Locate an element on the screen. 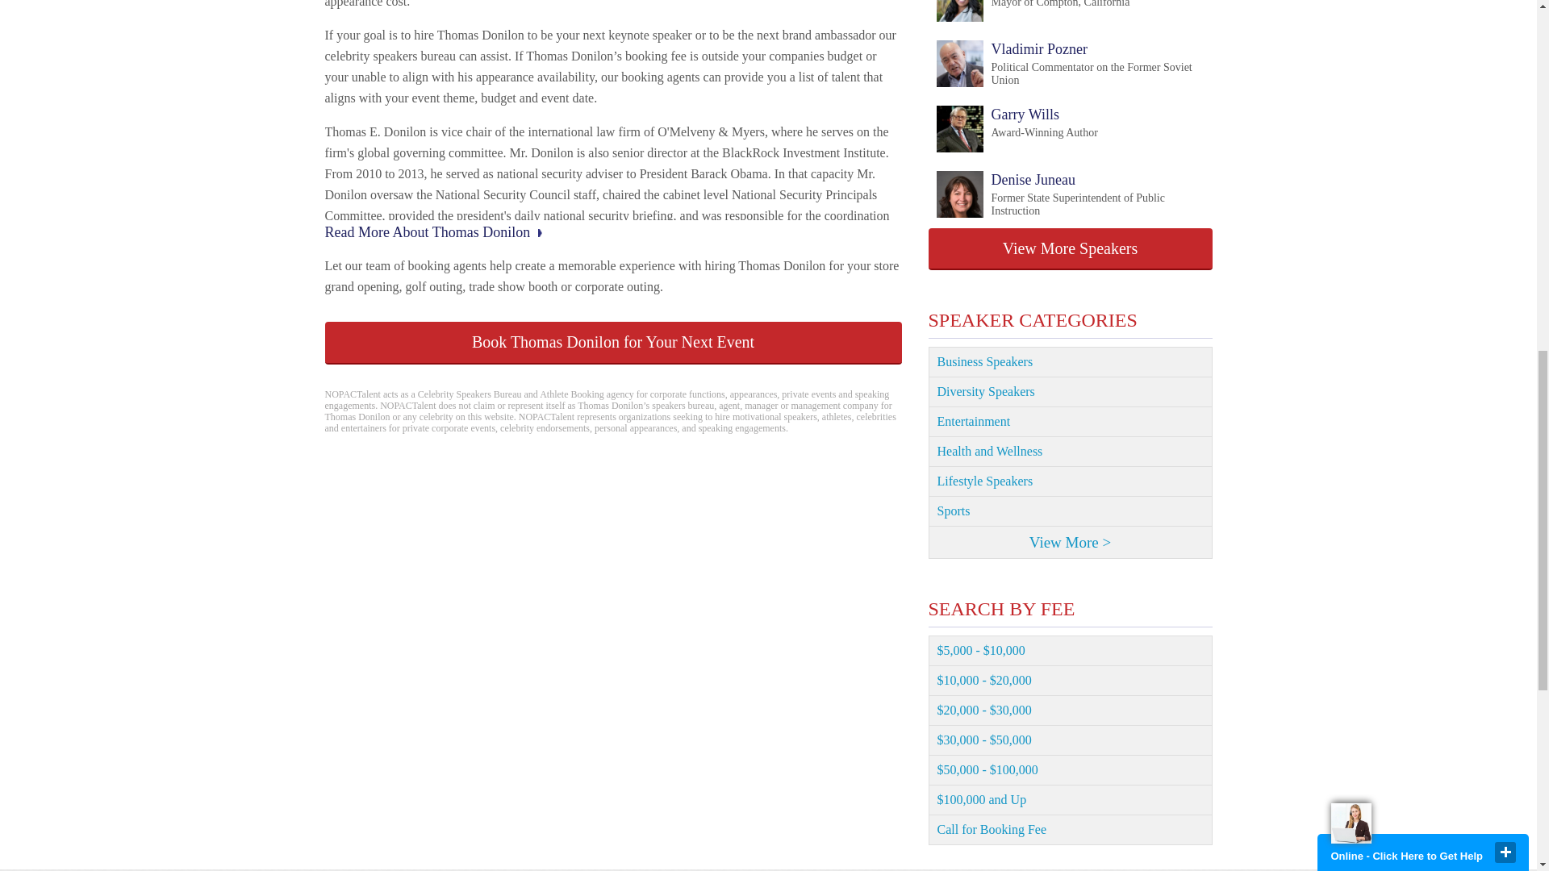  Lifestyle Speakers is located at coordinates (1070, 392).